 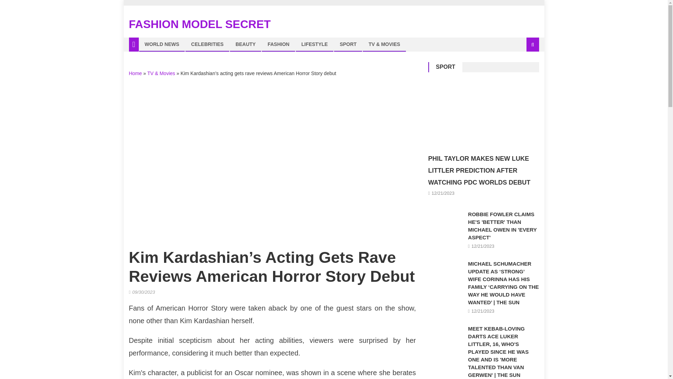 What do you see at coordinates (314, 44) in the screenshot?
I see `LIFESTYLE` at bounding box center [314, 44].